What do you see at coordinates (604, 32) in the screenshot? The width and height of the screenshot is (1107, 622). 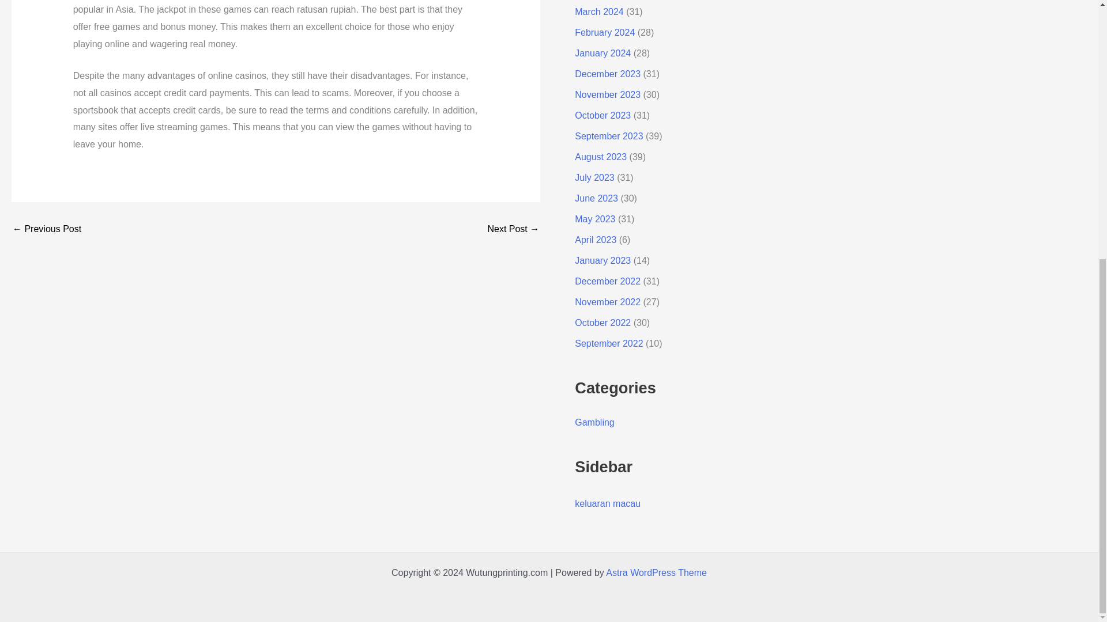 I see `February 2024` at bounding box center [604, 32].